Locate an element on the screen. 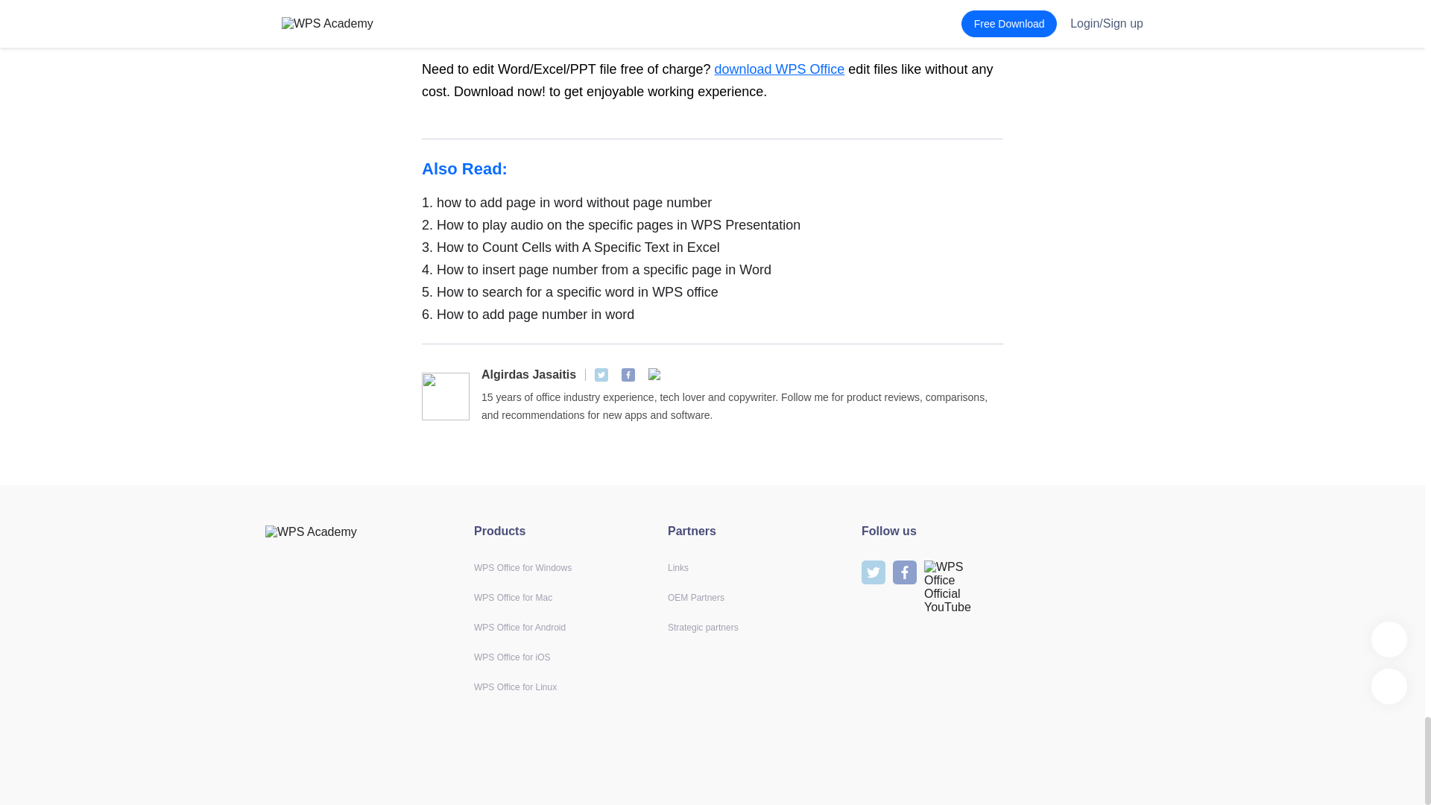  download WPS Office is located at coordinates (780, 69).